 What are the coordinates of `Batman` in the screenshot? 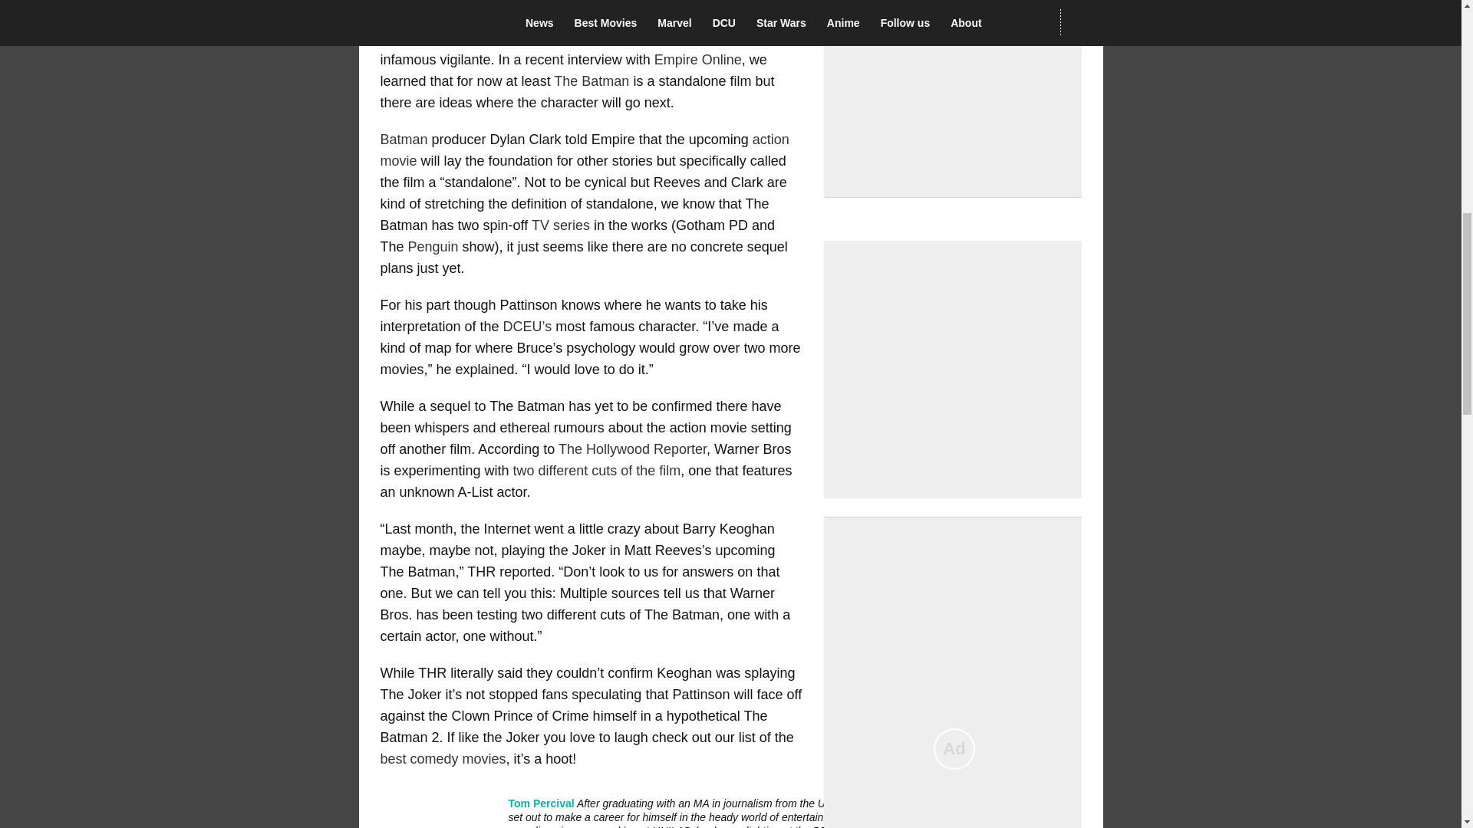 It's located at (405, 140).